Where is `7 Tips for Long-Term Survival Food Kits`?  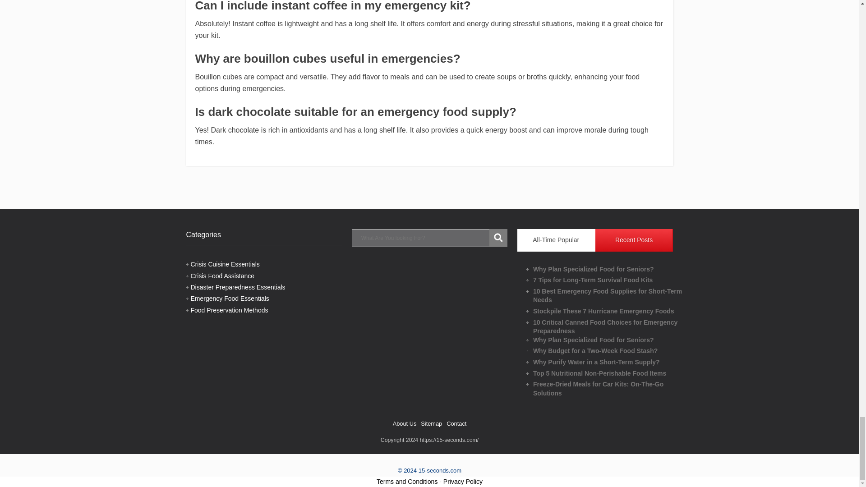 7 Tips for Long-Term Survival Food Kits is located at coordinates (611, 280).